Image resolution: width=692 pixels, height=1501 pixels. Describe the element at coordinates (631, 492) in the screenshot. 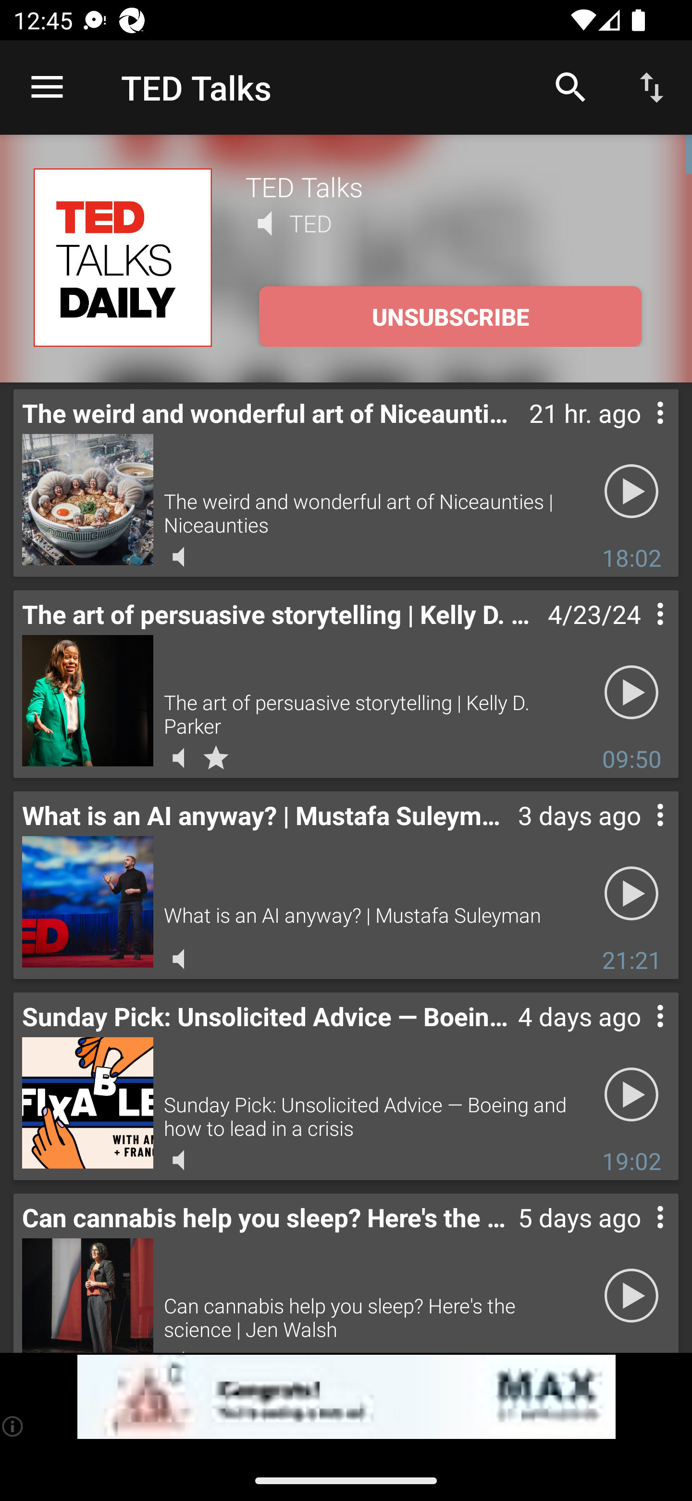

I see `Play` at that location.